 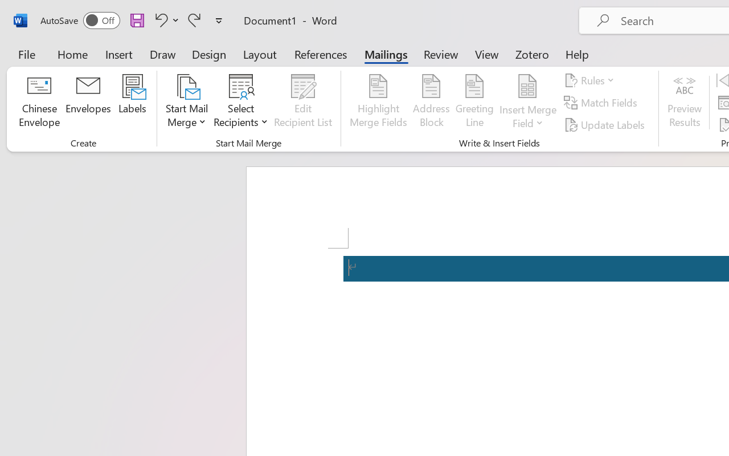 I want to click on Highlight Merge Fields, so click(x=378, y=103).